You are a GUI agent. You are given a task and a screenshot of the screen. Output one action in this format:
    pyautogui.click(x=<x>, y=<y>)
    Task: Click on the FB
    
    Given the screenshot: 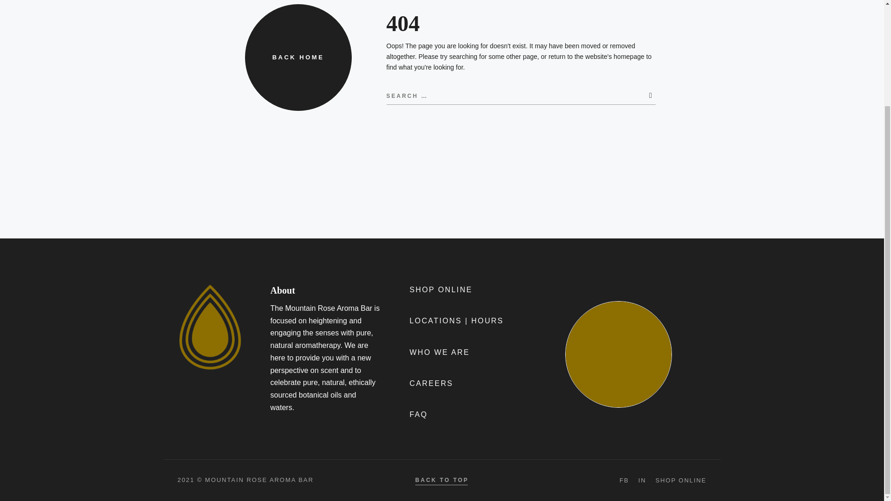 What is the action you would take?
    pyautogui.click(x=624, y=481)
    